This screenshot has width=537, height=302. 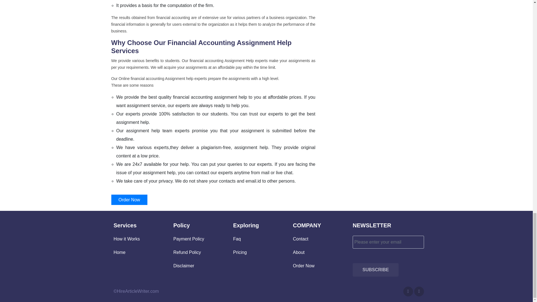 I want to click on Home, so click(x=119, y=252).